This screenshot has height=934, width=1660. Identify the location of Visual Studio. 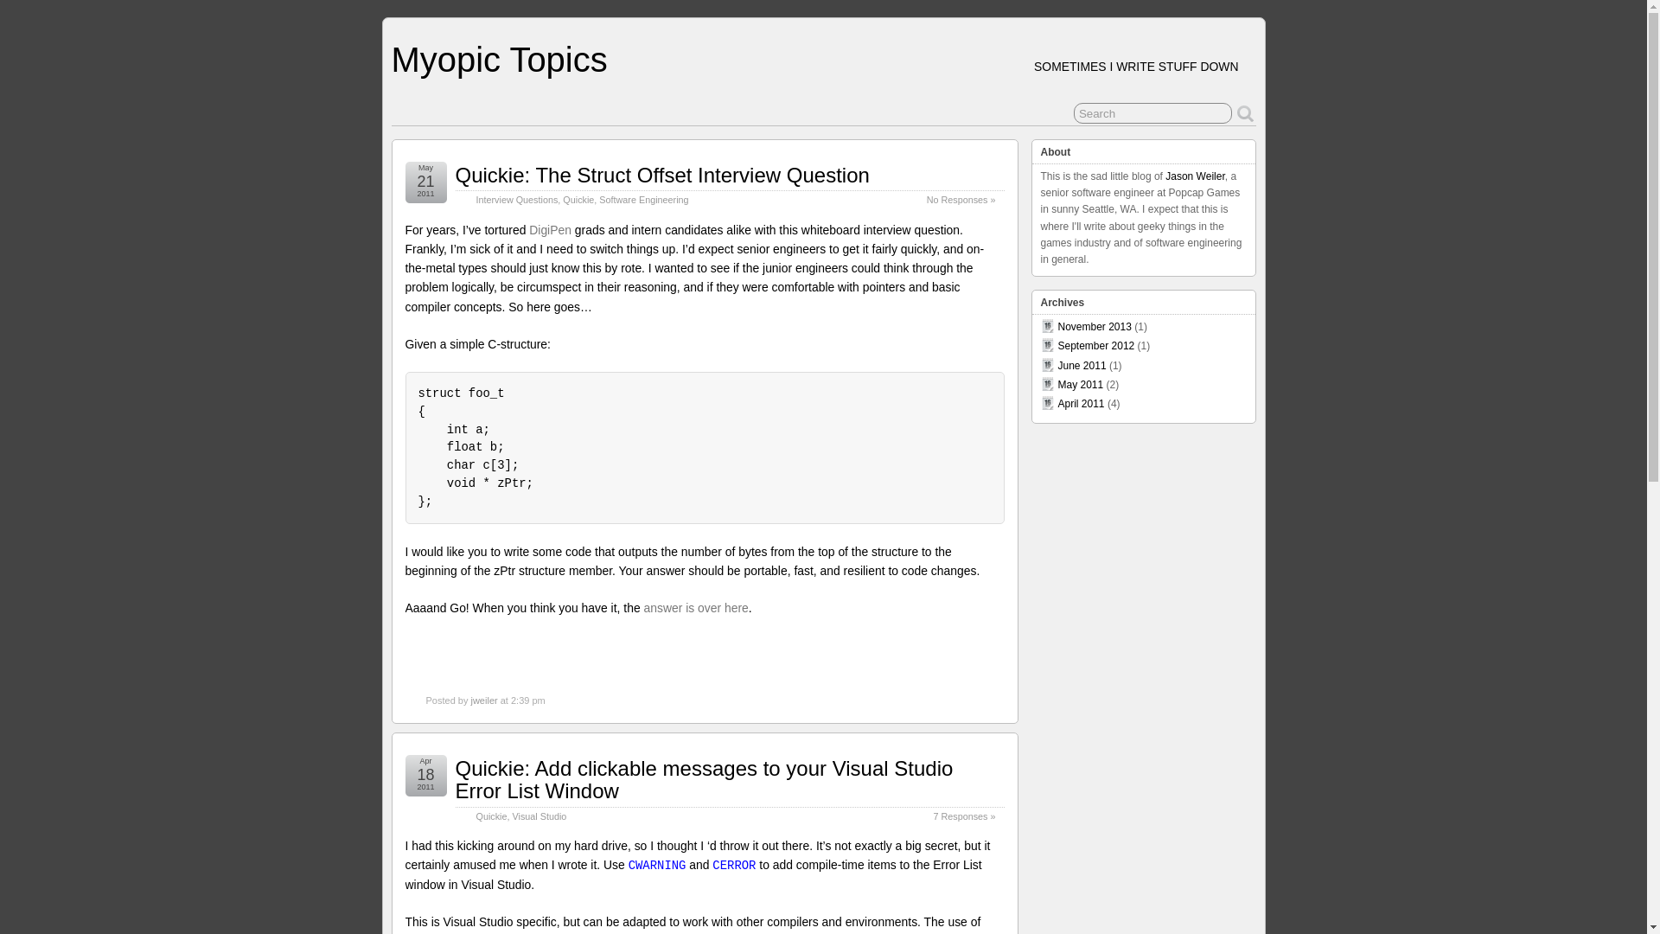
(539, 816).